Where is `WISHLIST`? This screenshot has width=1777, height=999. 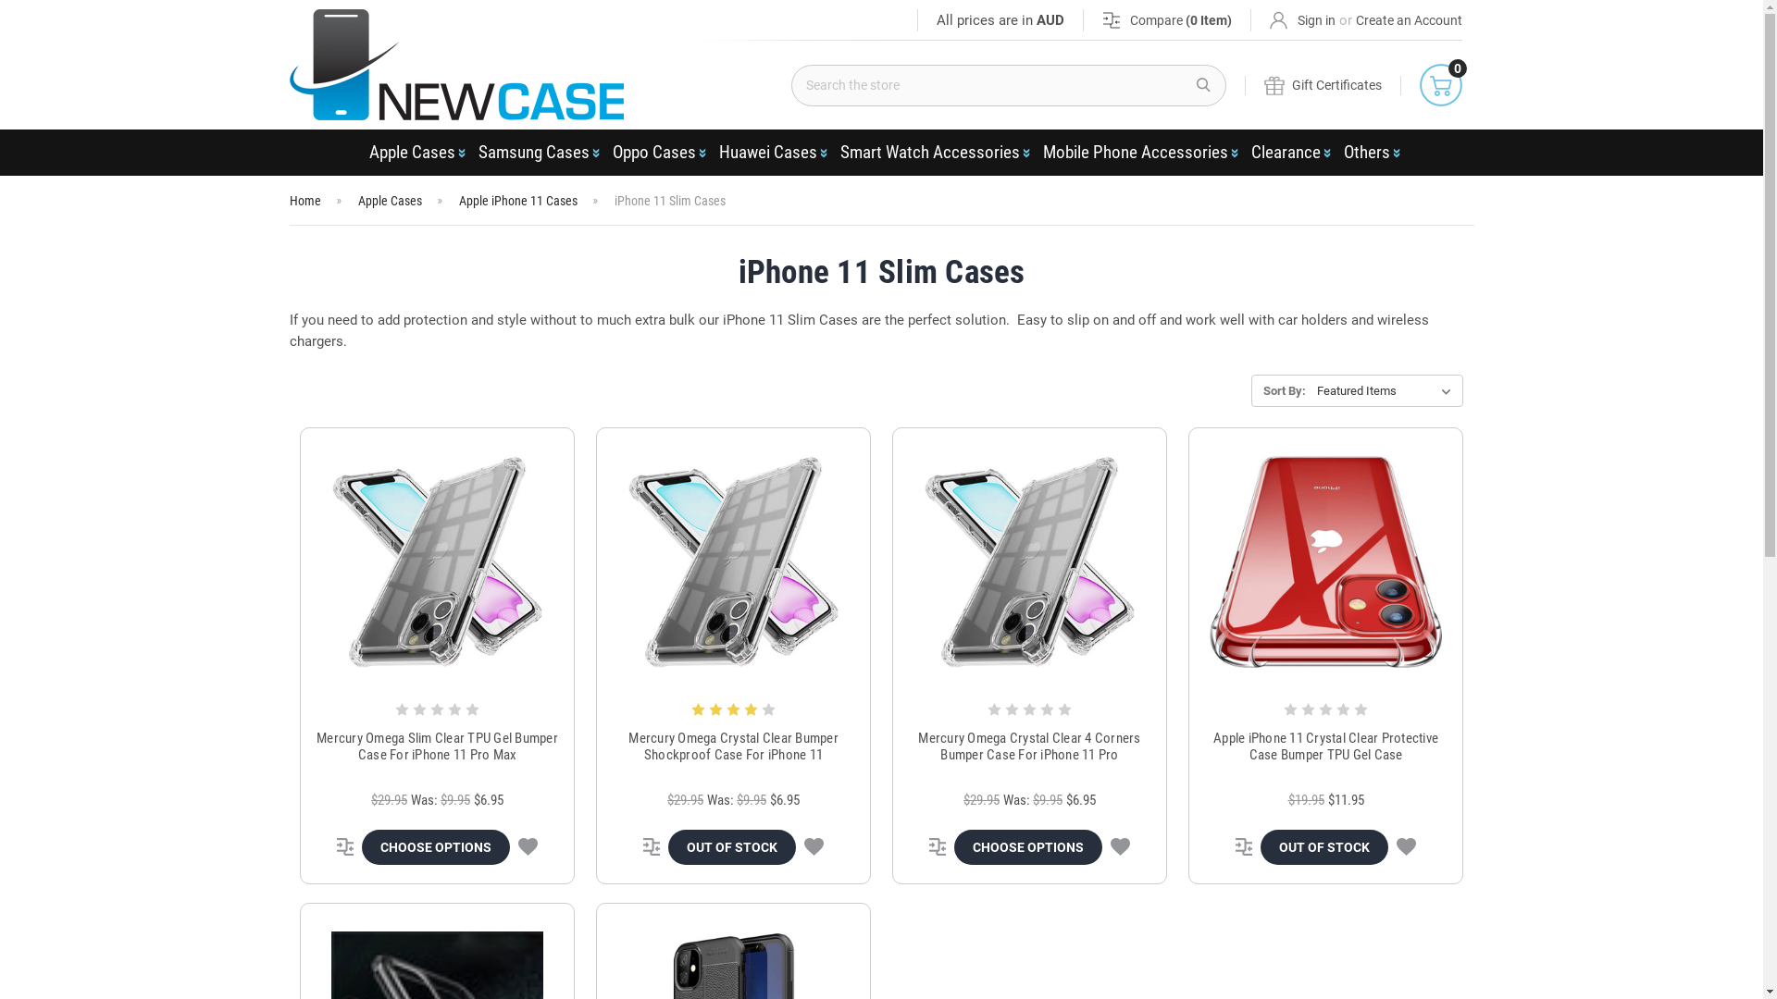 WISHLIST is located at coordinates (528, 847).